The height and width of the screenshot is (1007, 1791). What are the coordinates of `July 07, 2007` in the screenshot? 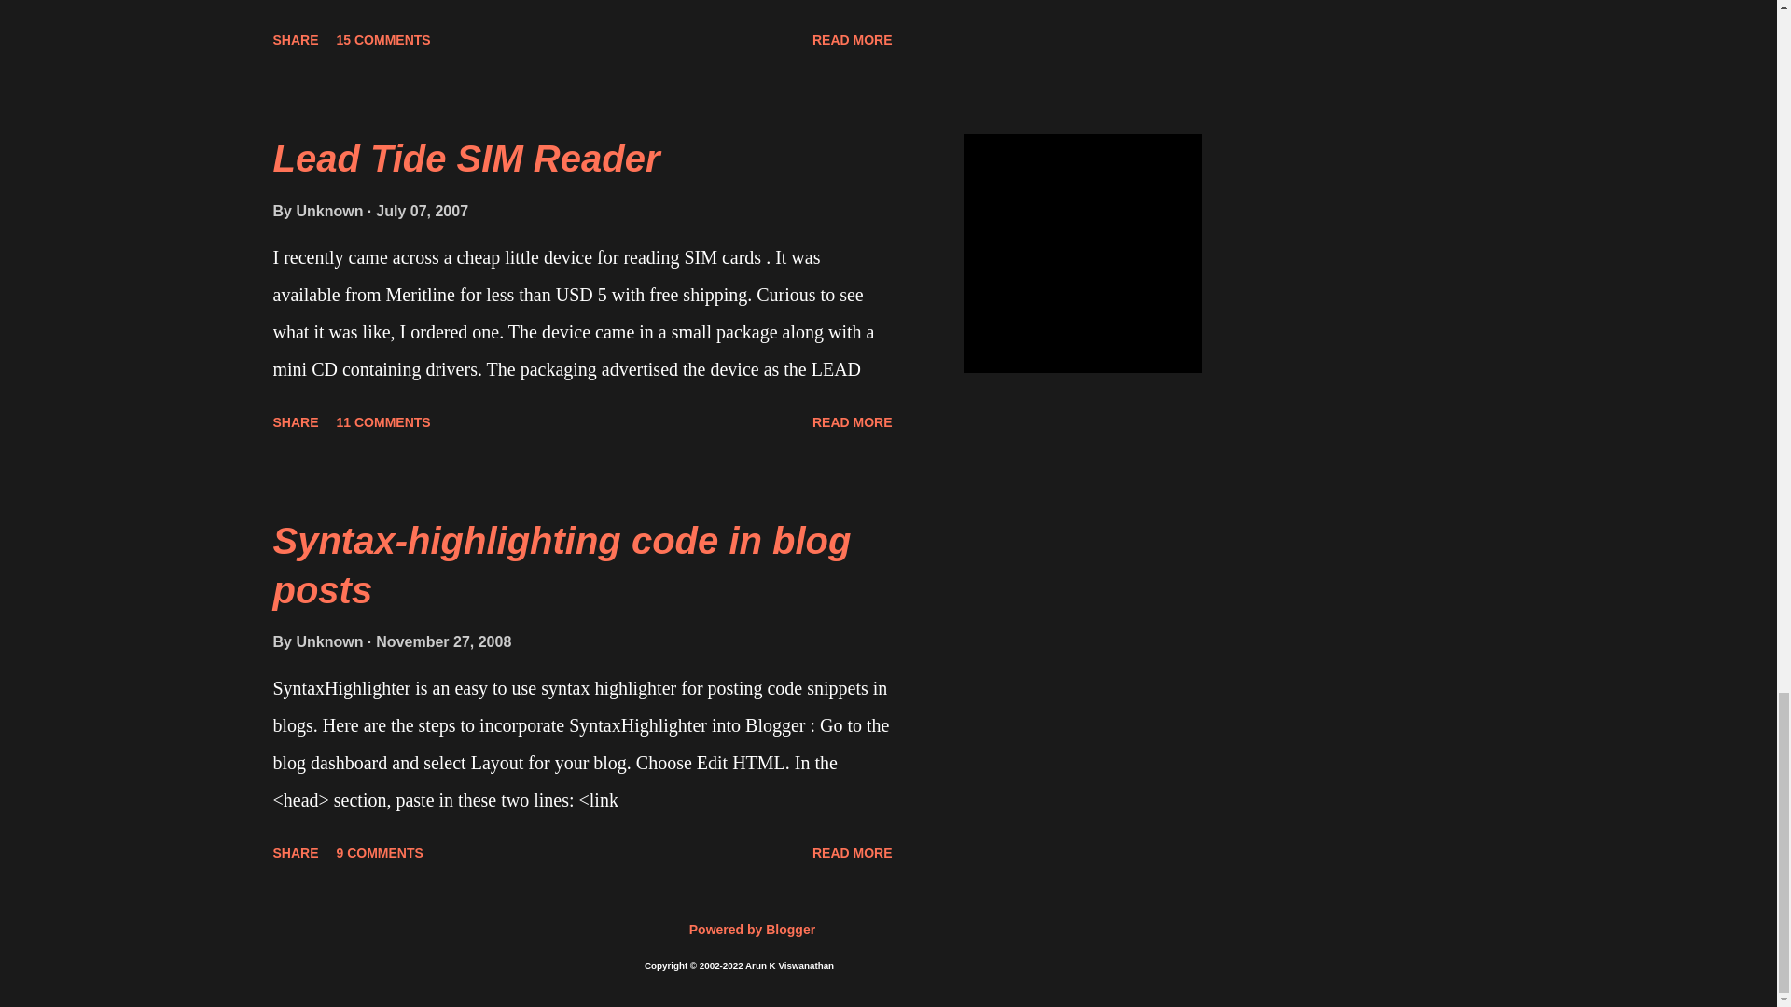 It's located at (422, 211).